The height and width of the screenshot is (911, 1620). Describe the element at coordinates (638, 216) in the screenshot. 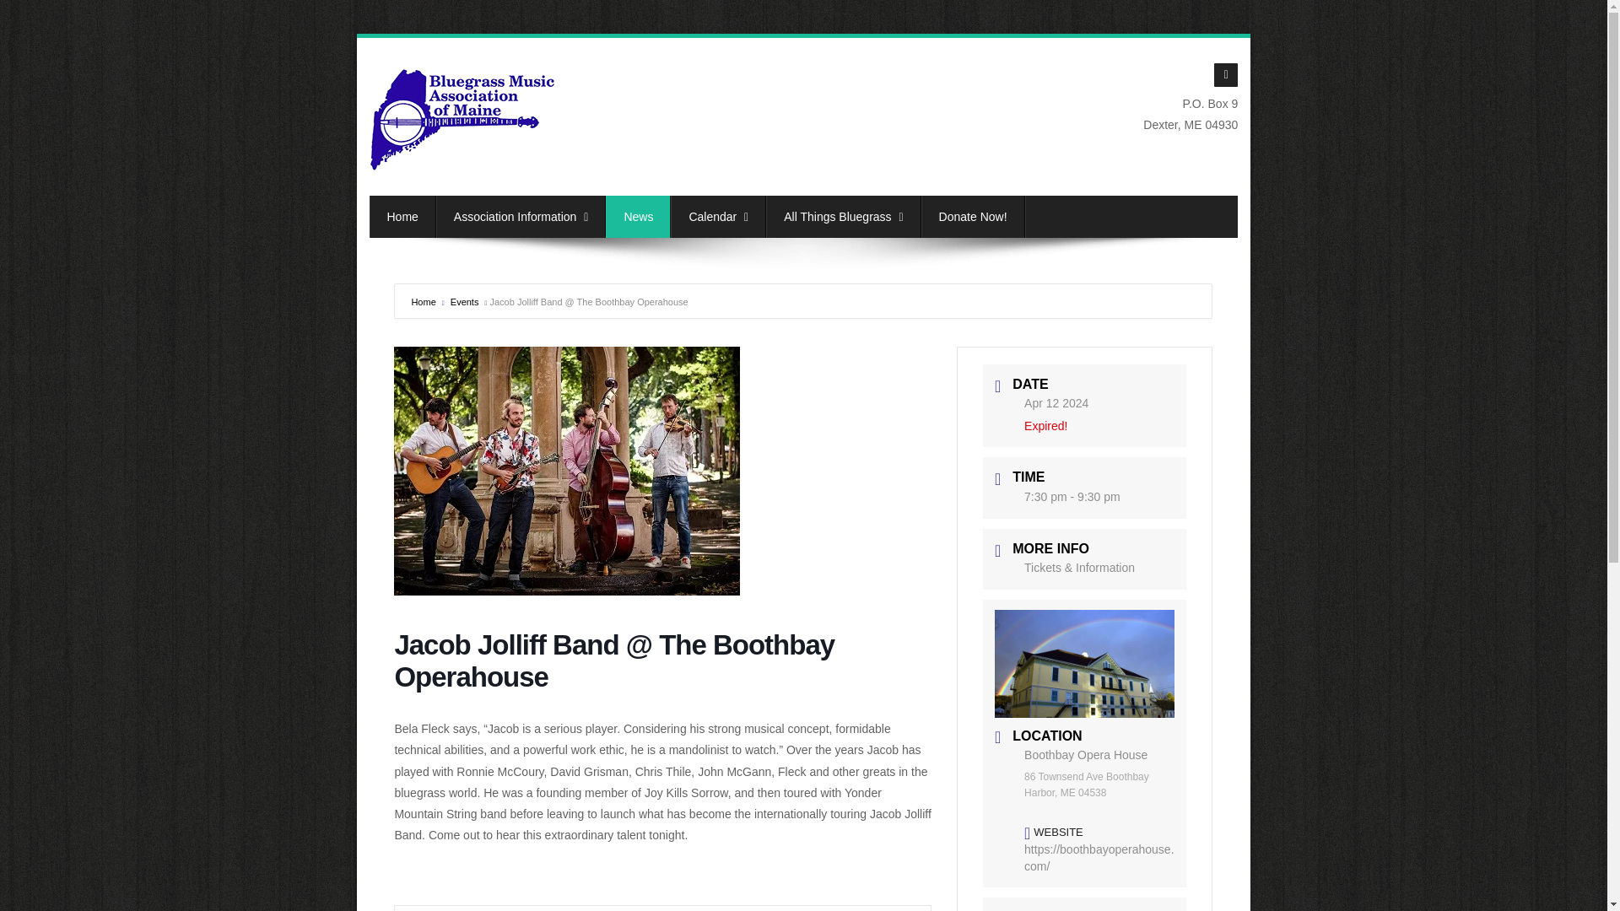

I see `News` at that location.